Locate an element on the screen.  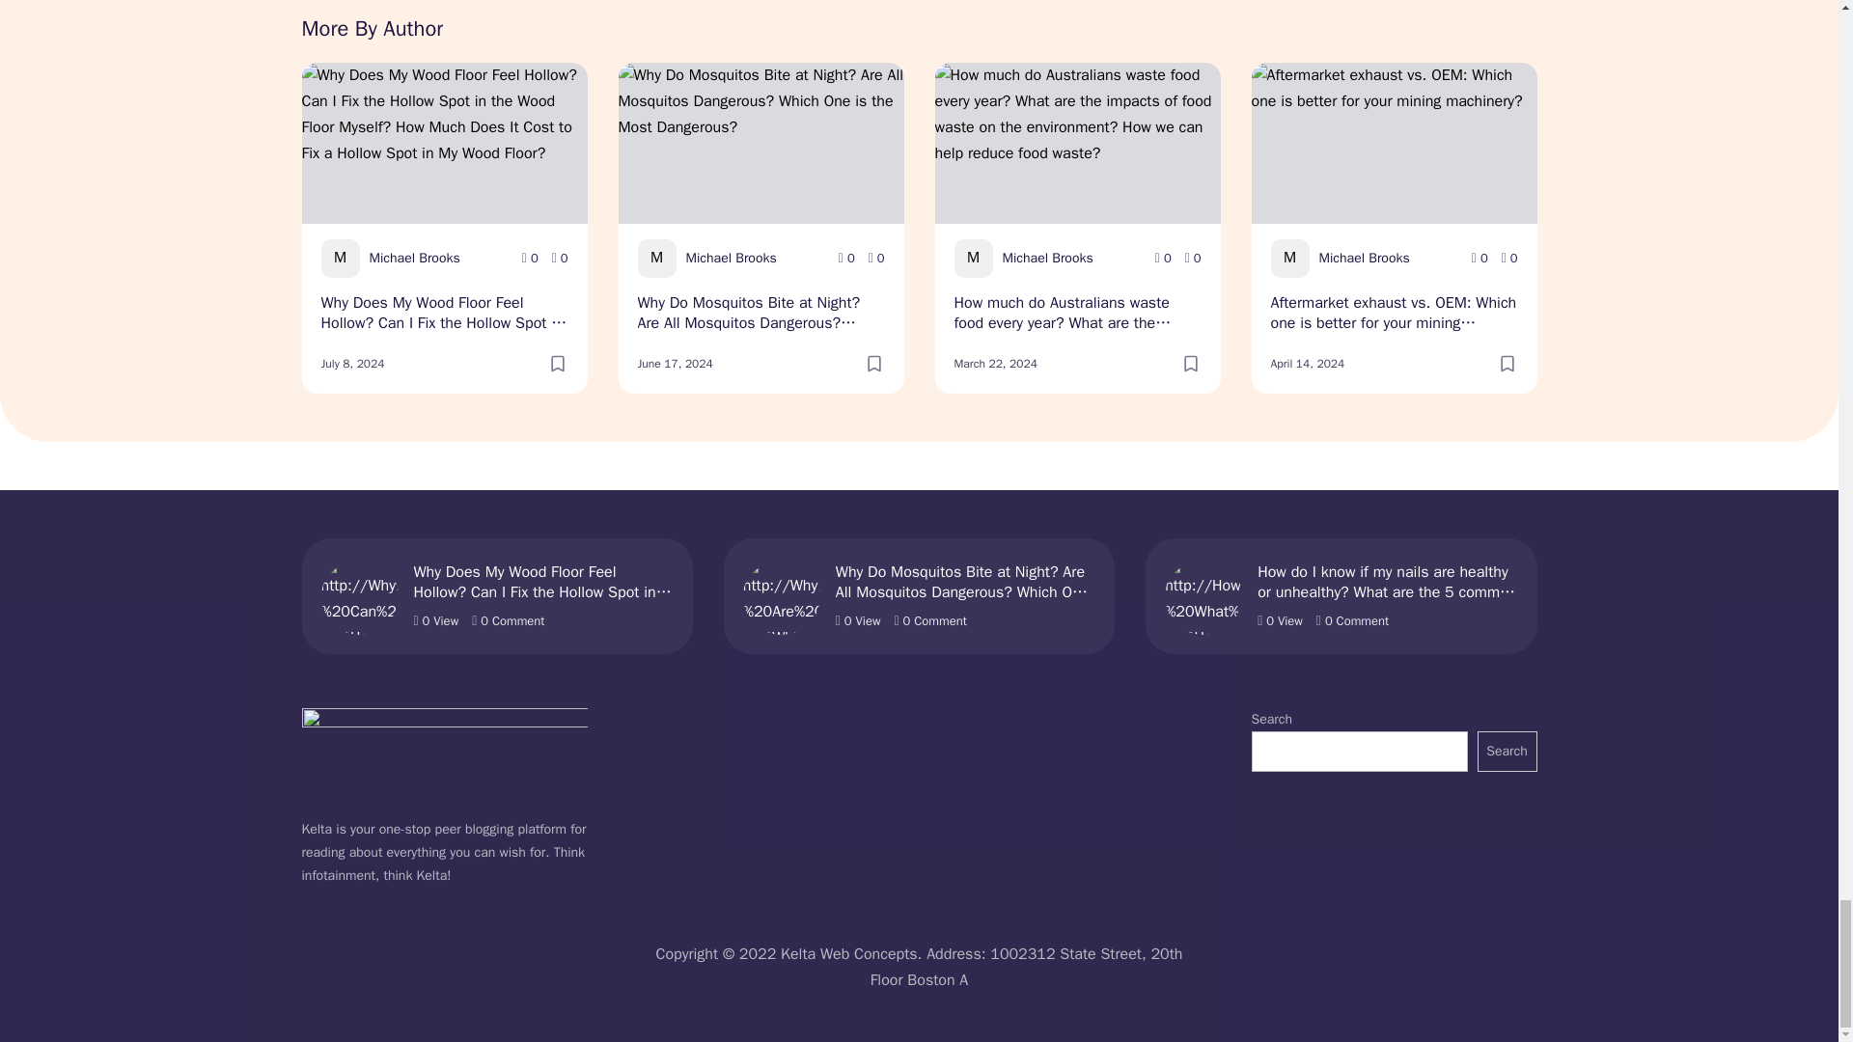
View is located at coordinates (1162, 259).